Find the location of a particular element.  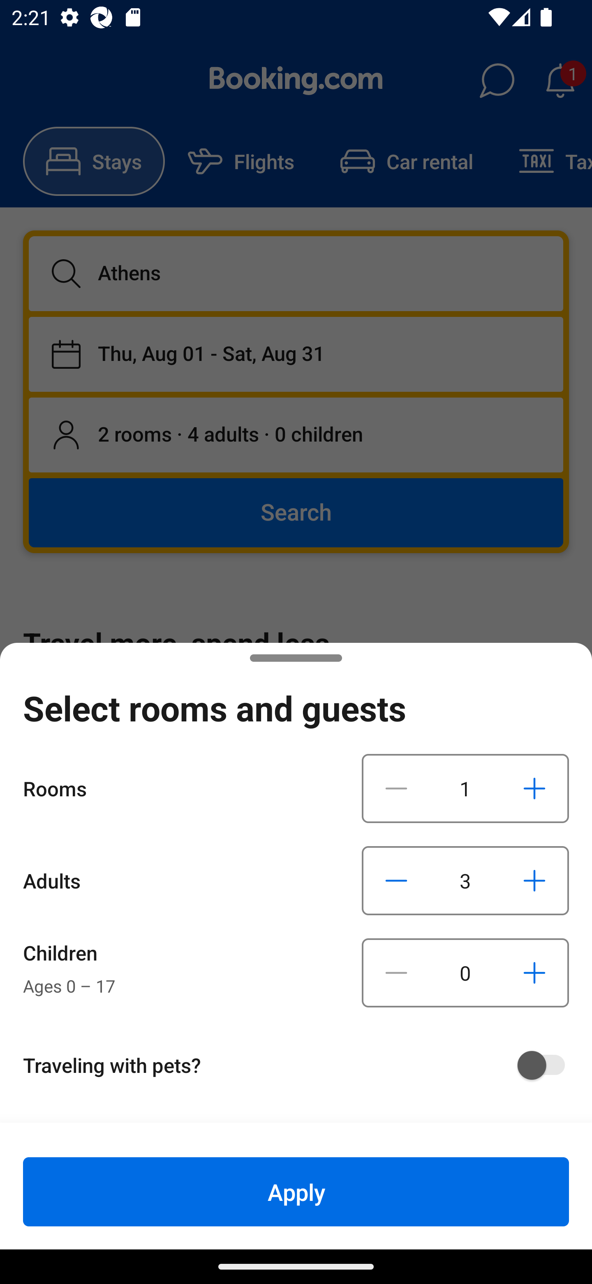

Increase is located at coordinates (534, 881).